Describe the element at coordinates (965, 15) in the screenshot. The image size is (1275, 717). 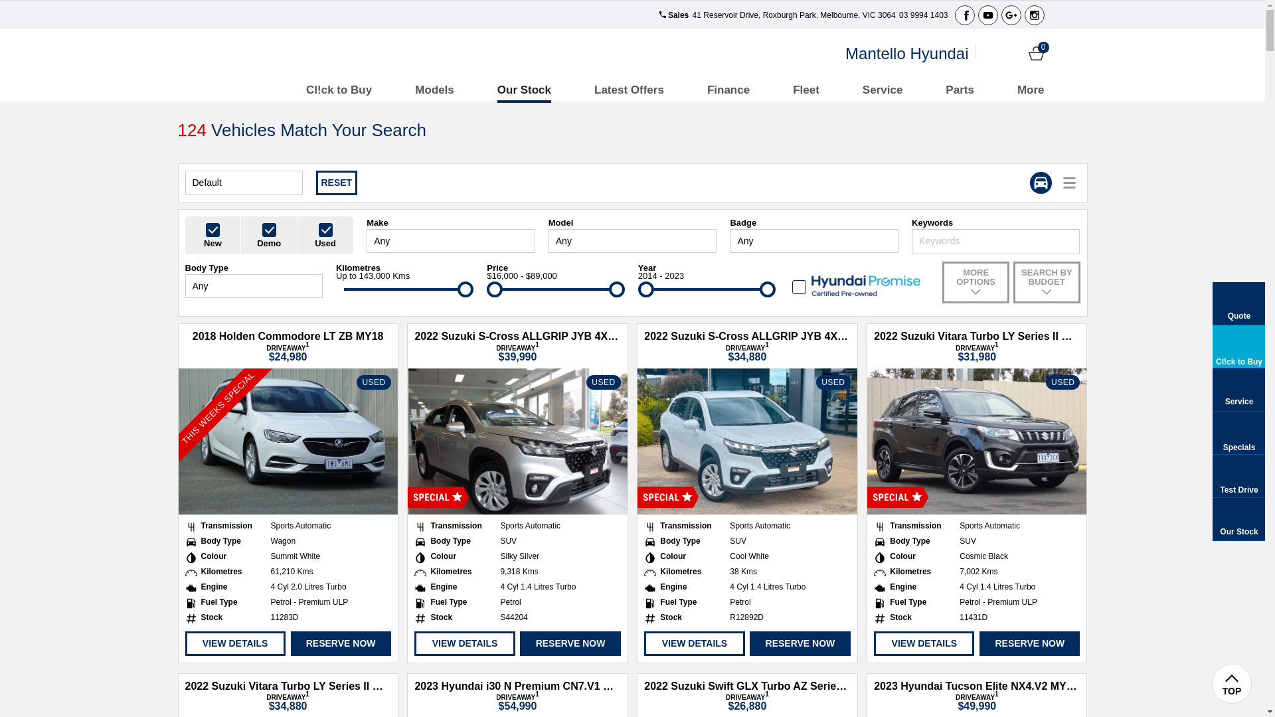
I see `Facebook` at that location.